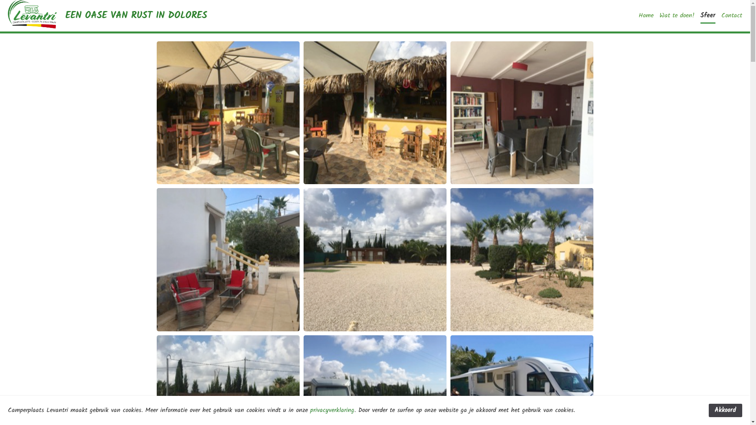  I want to click on Contact, so click(732, 16).